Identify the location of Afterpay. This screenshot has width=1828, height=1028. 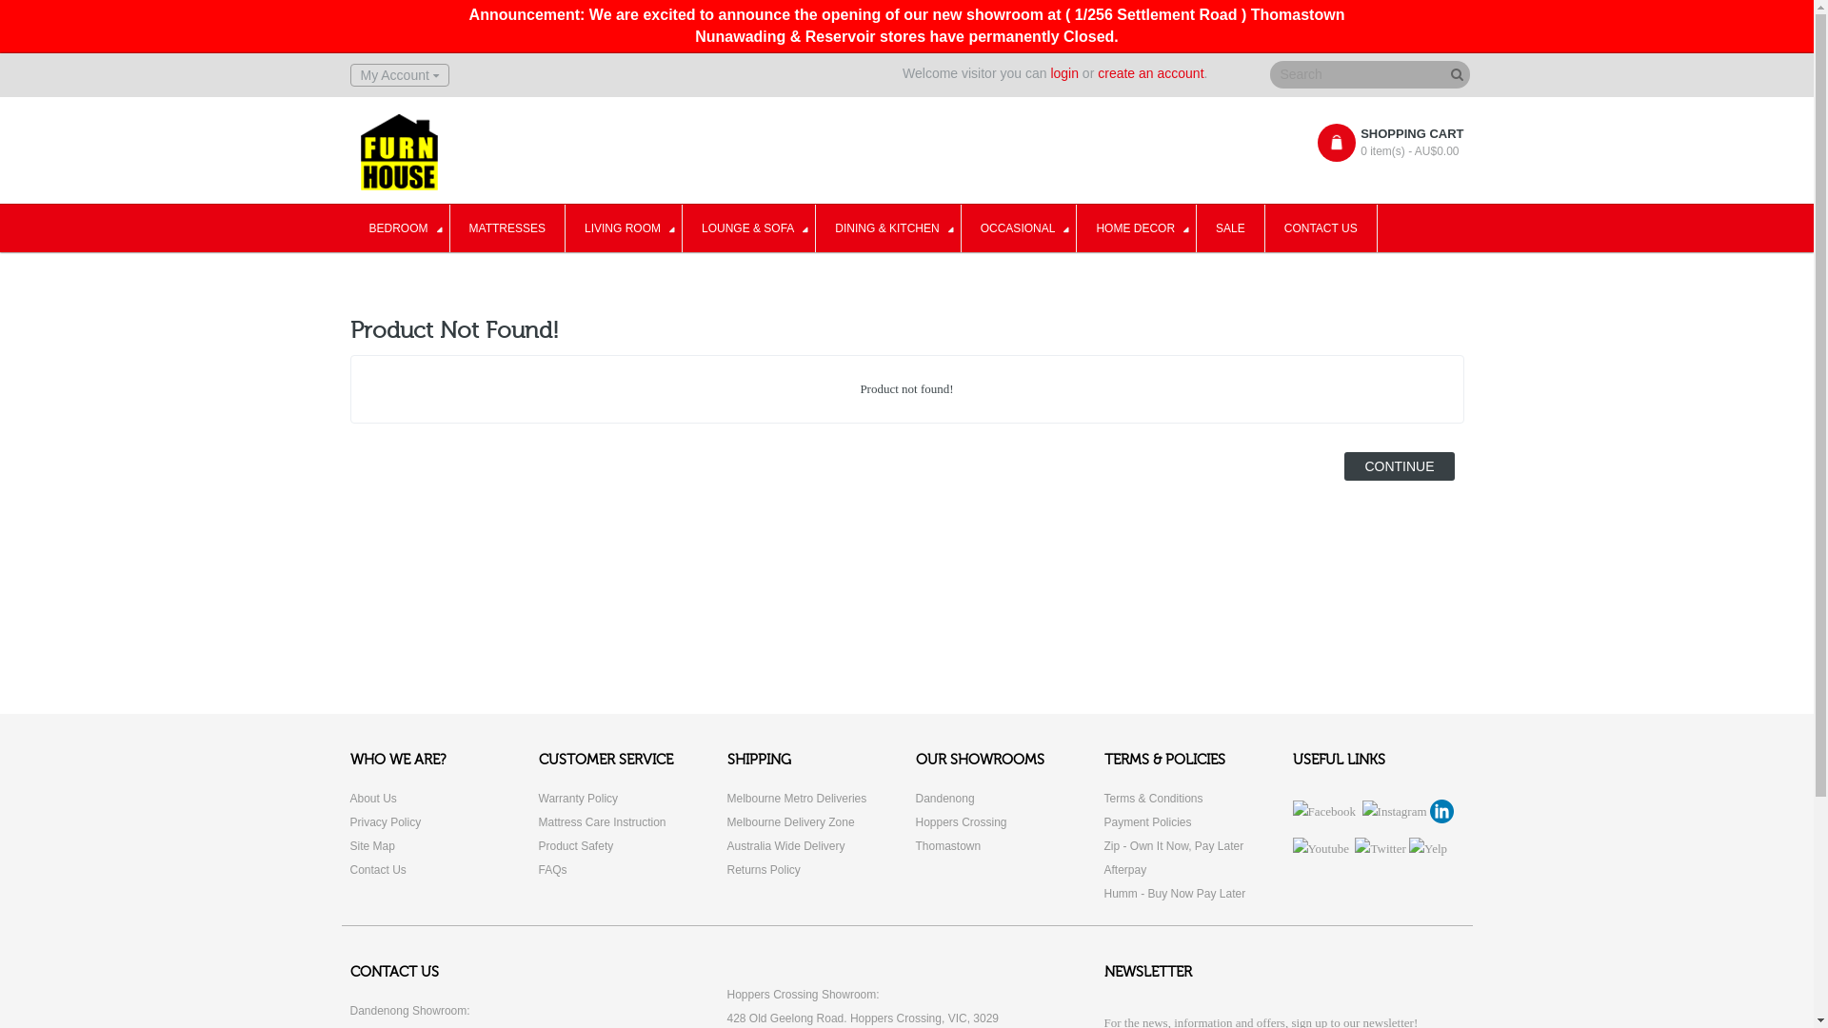
(1125, 870).